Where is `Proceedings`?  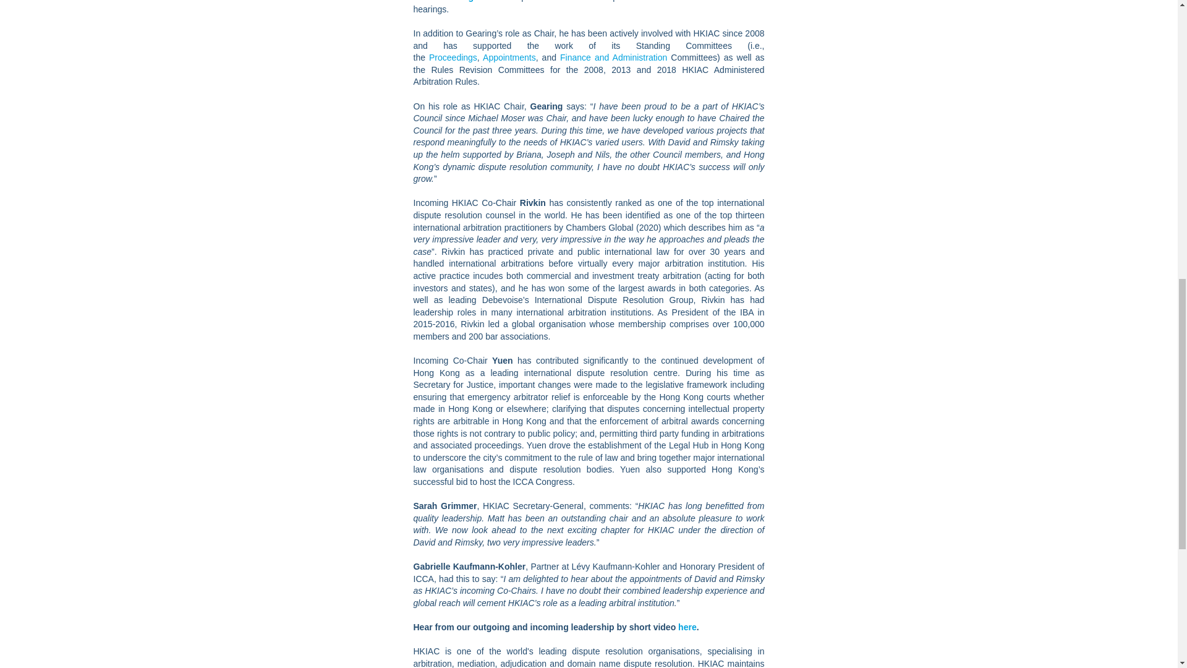
Proceedings is located at coordinates (453, 58).